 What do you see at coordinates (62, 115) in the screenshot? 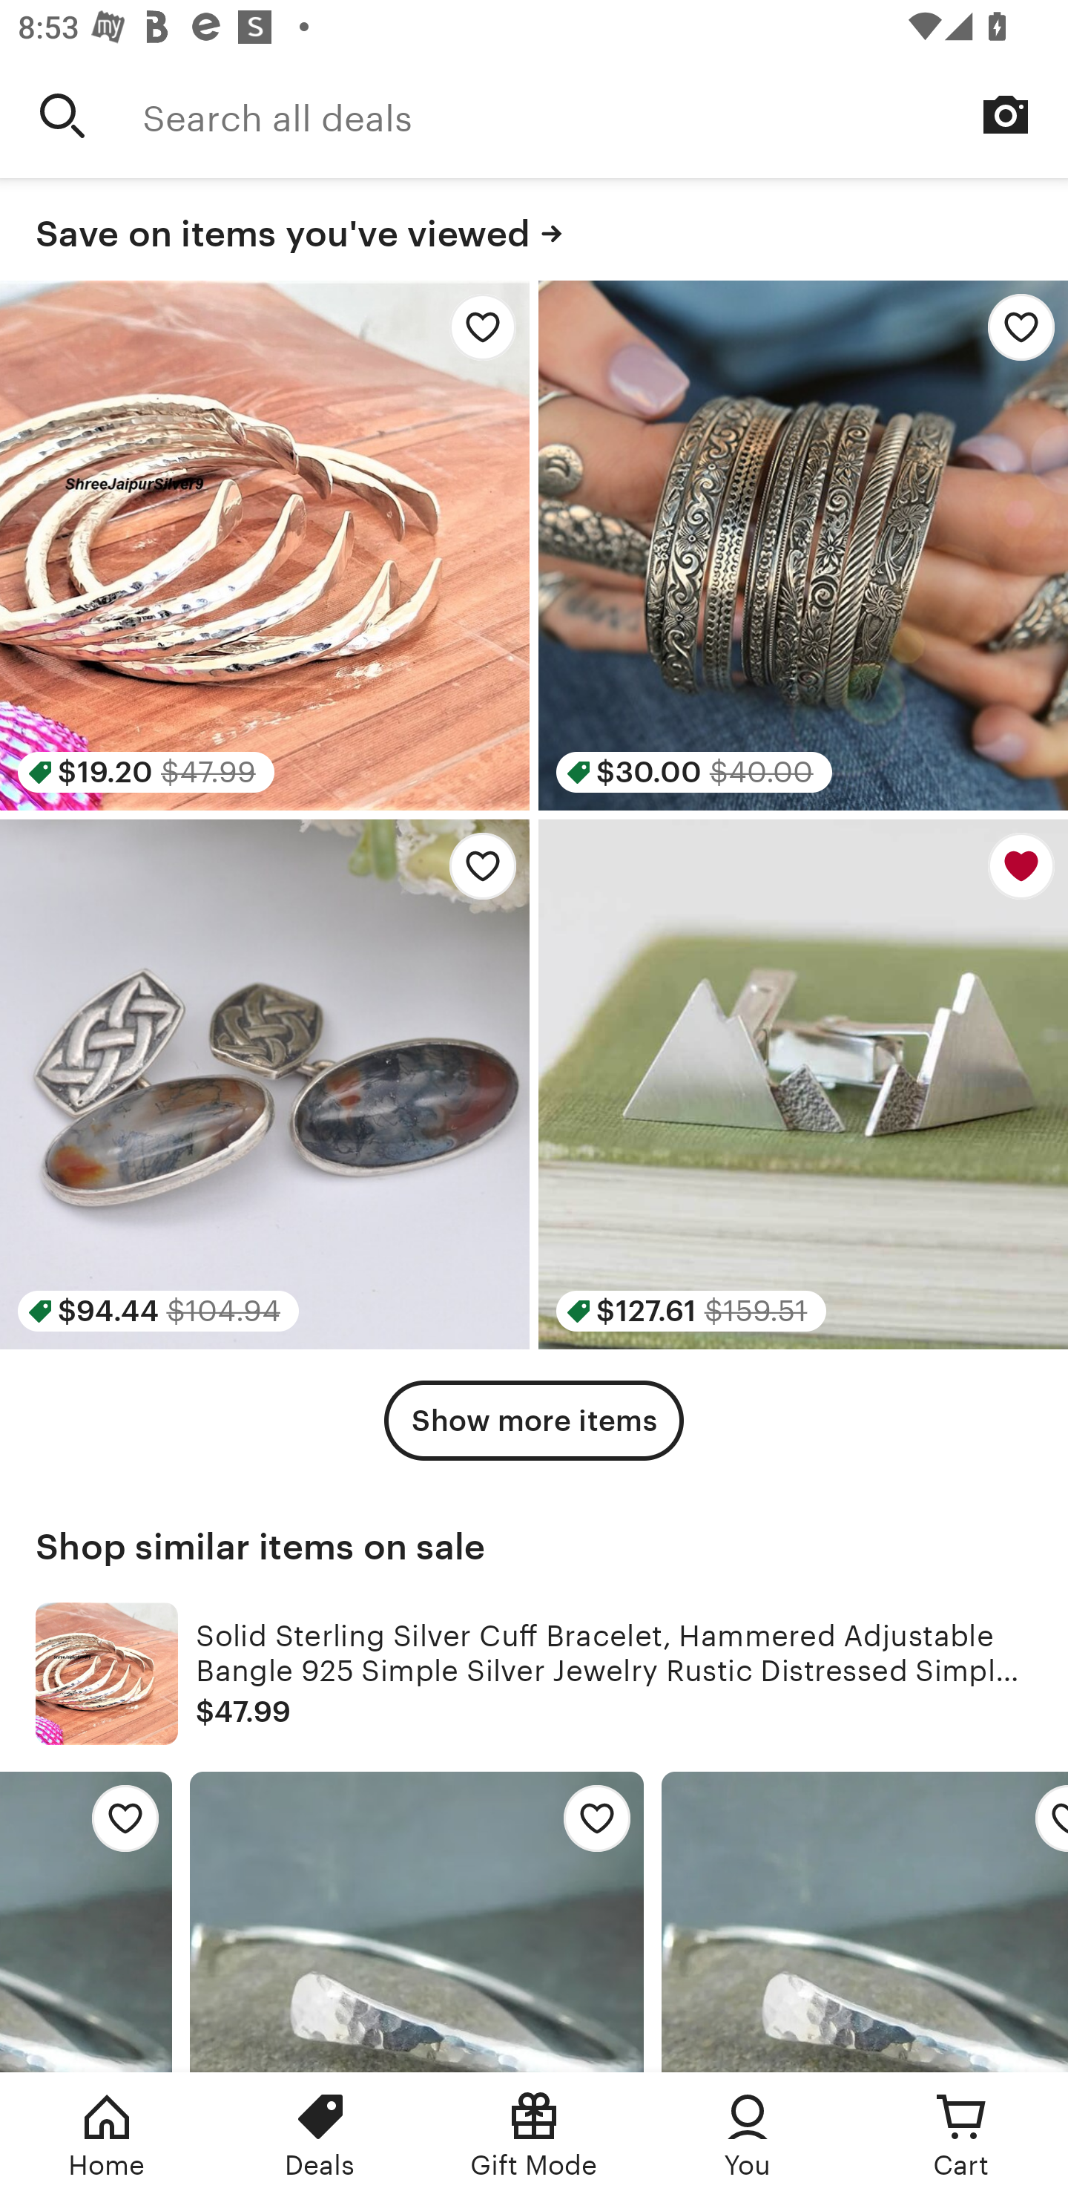
I see `Search for anything on Etsy` at bounding box center [62, 115].